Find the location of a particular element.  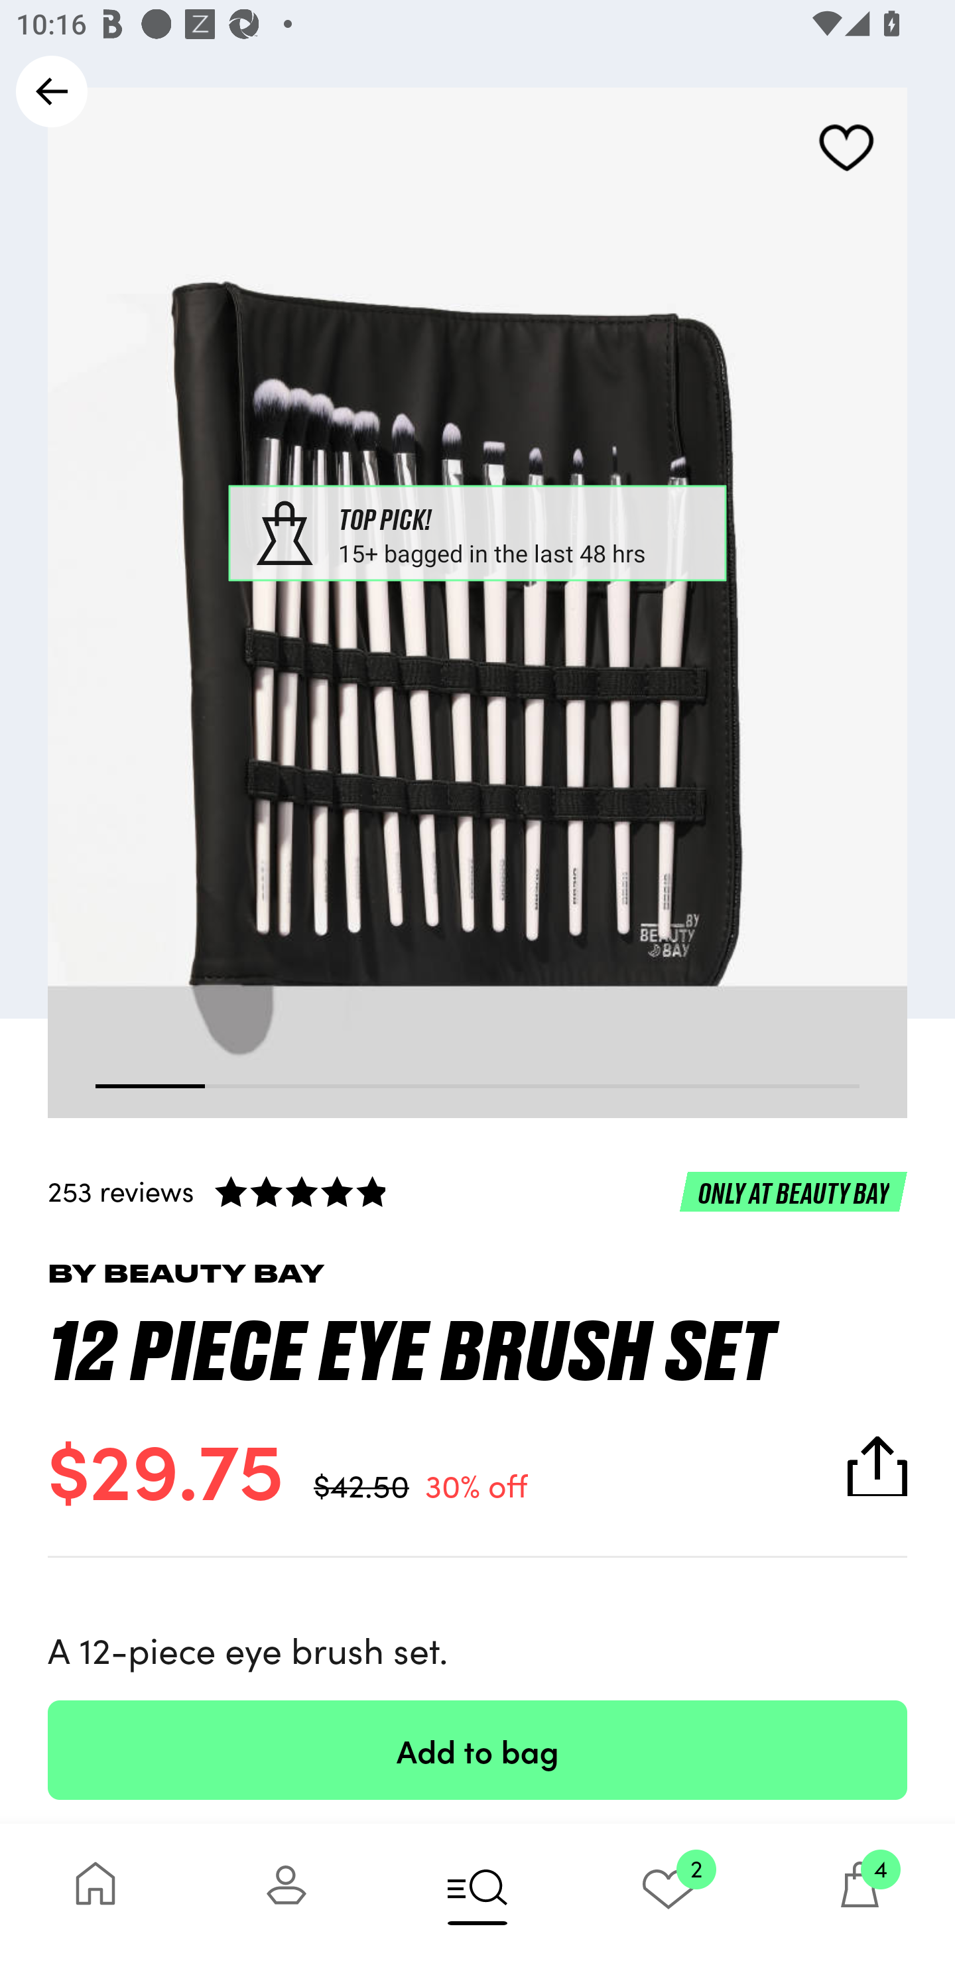

253 reviews is located at coordinates (477, 1190).